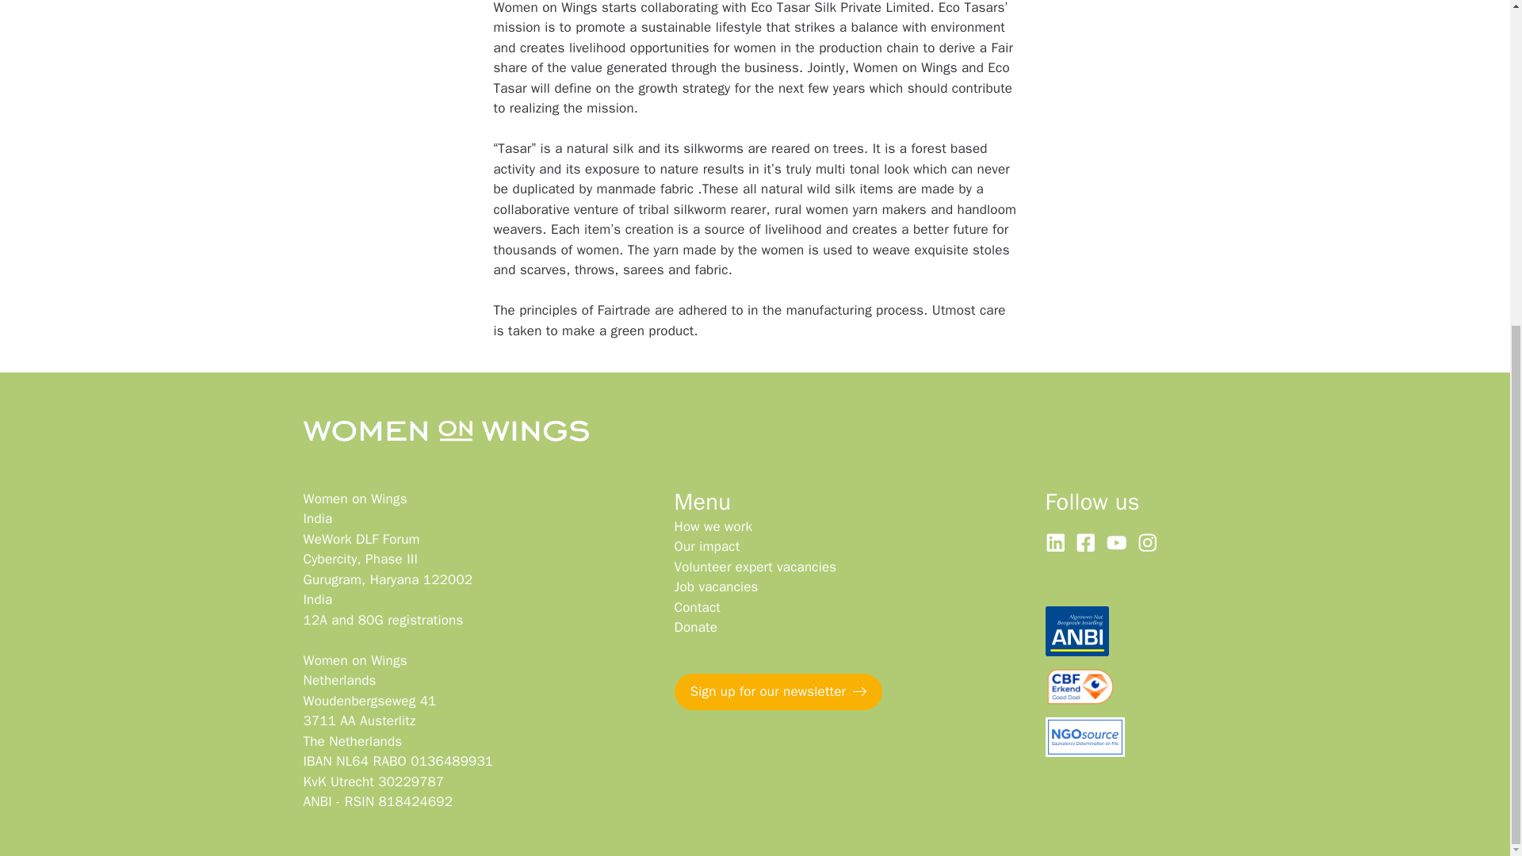 The image size is (1522, 856). Describe the element at coordinates (713, 526) in the screenshot. I see `Job vacancies` at that location.